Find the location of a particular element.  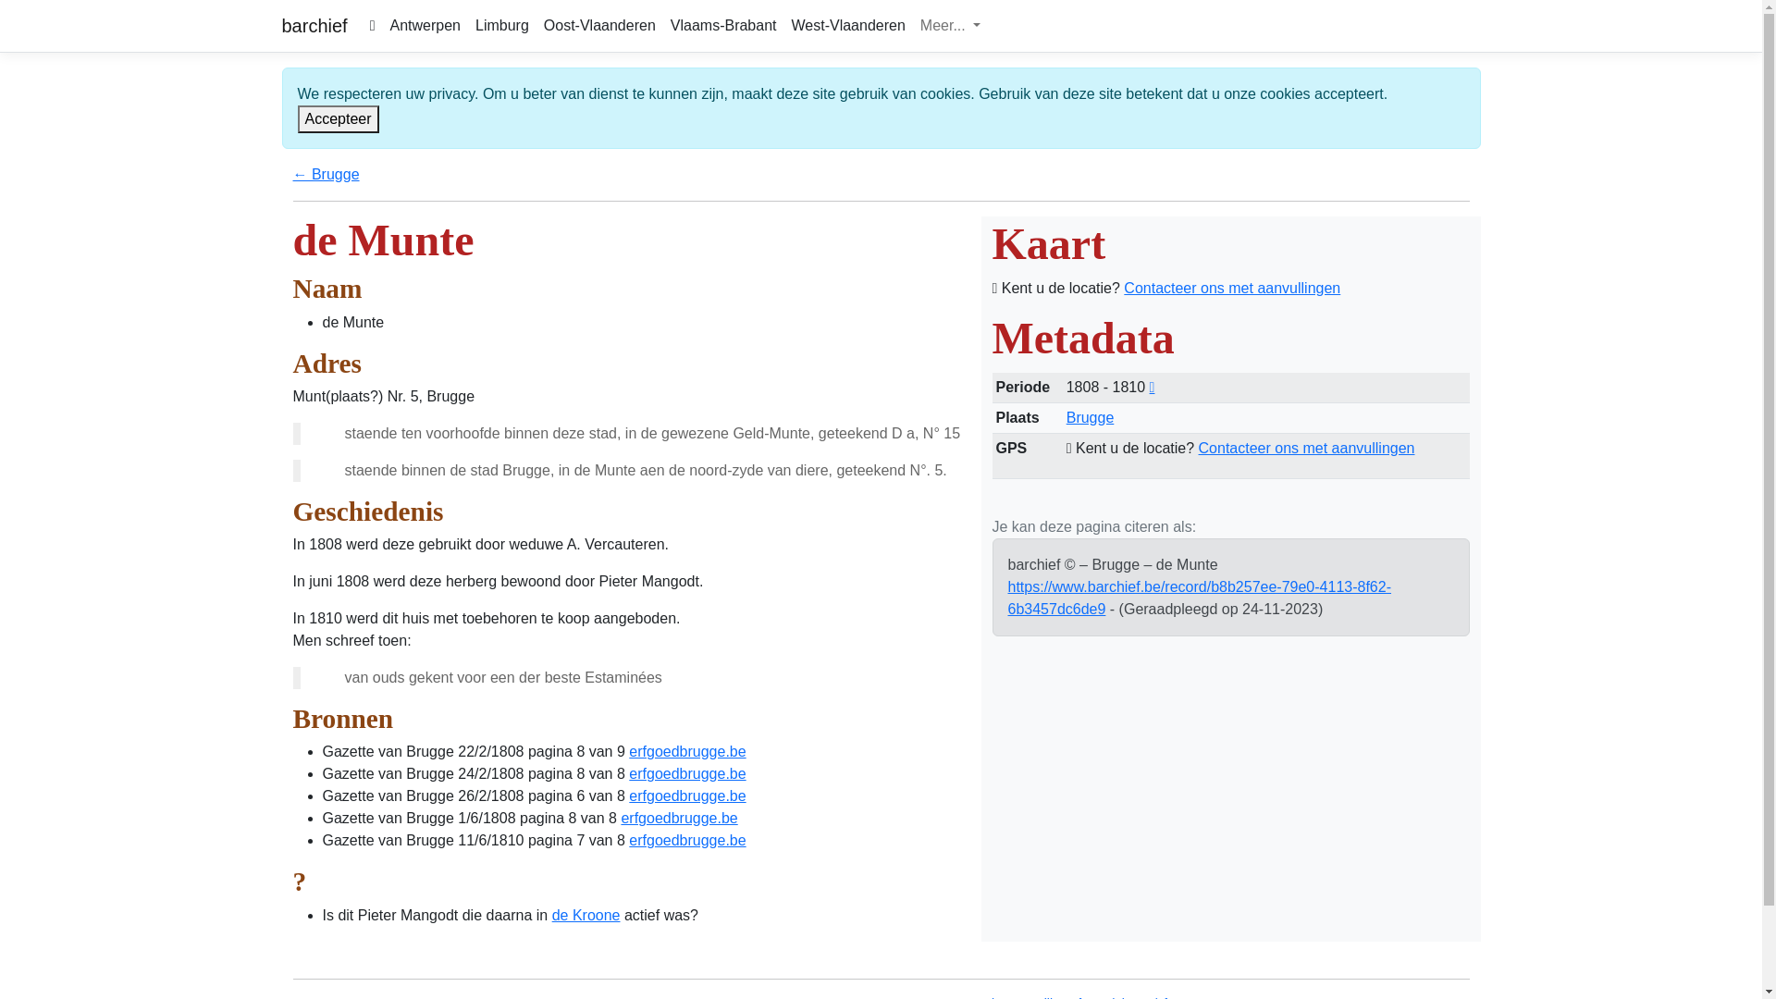

Vlaams-Brabant is located at coordinates (723, 26).